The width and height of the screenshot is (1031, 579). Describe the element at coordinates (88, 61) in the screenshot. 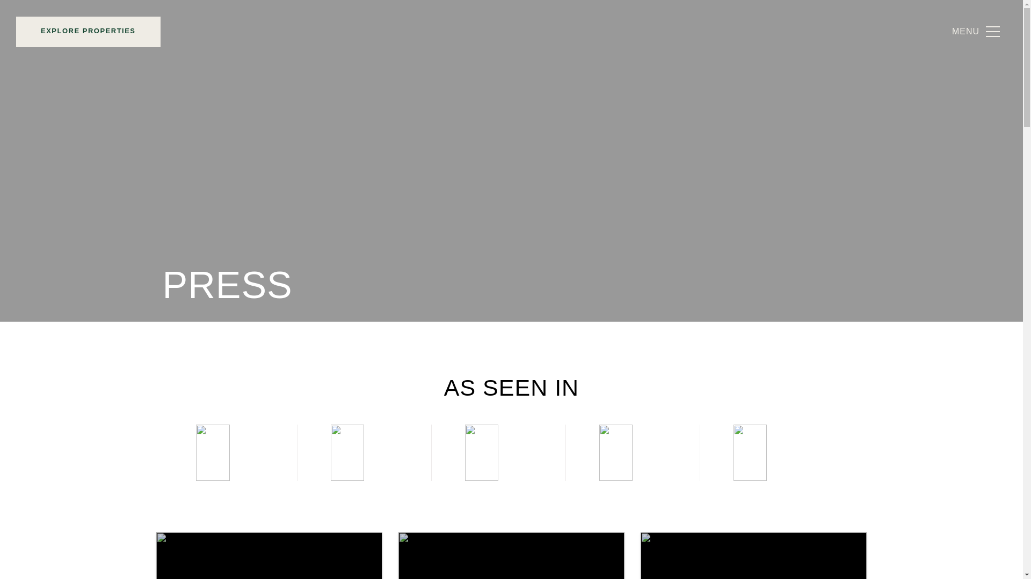

I see `EXPLORE PROPERTIES` at that location.